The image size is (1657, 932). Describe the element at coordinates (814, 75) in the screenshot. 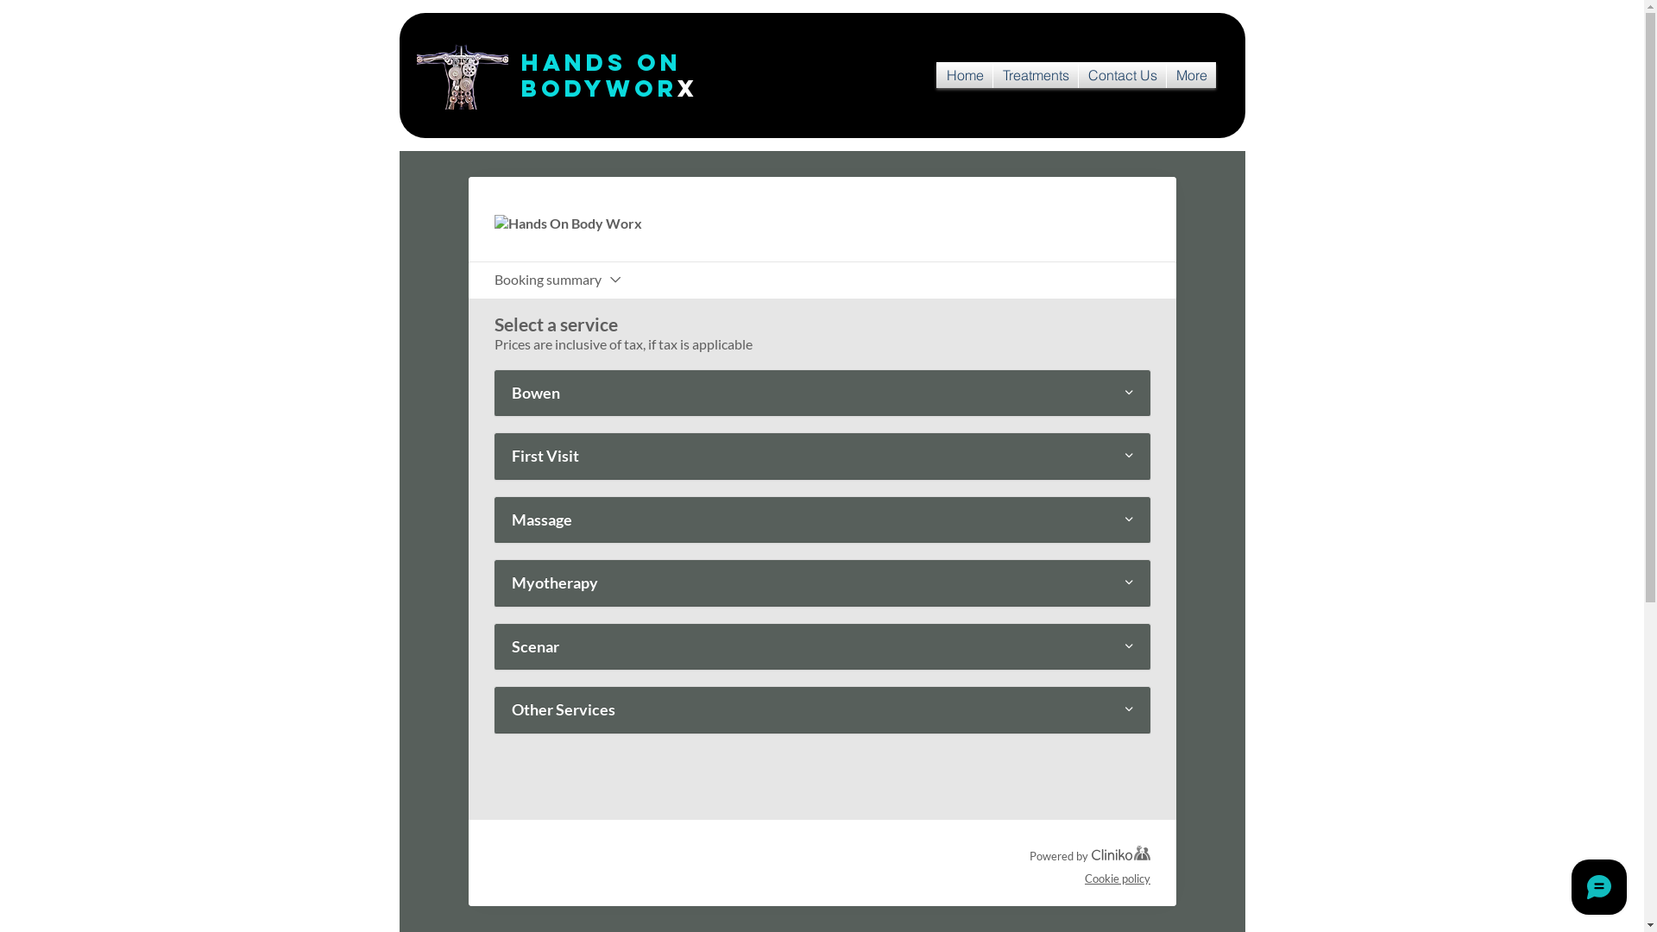

I see `Facebook Like` at that location.